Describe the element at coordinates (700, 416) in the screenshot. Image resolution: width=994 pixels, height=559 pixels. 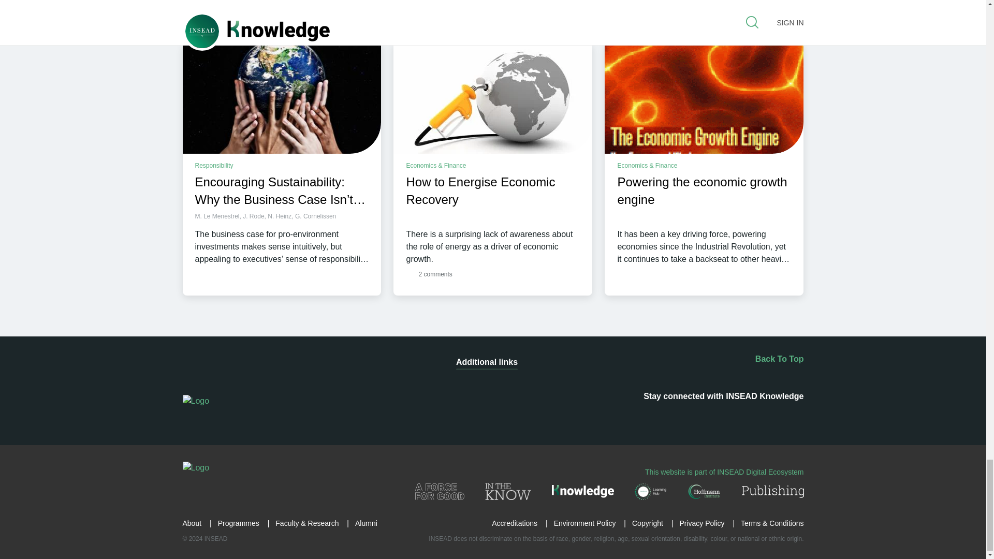
I see `Twitter` at that location.